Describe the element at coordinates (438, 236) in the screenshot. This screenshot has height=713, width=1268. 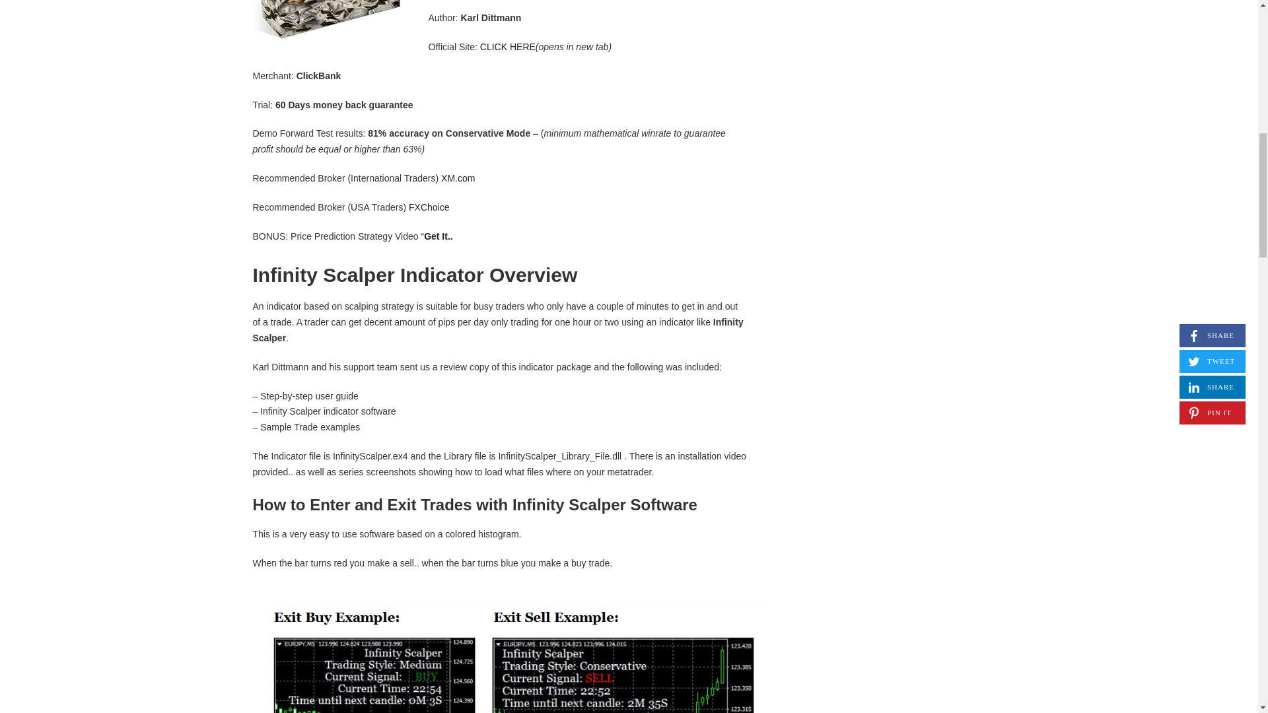
I see `Get It..` at that location.